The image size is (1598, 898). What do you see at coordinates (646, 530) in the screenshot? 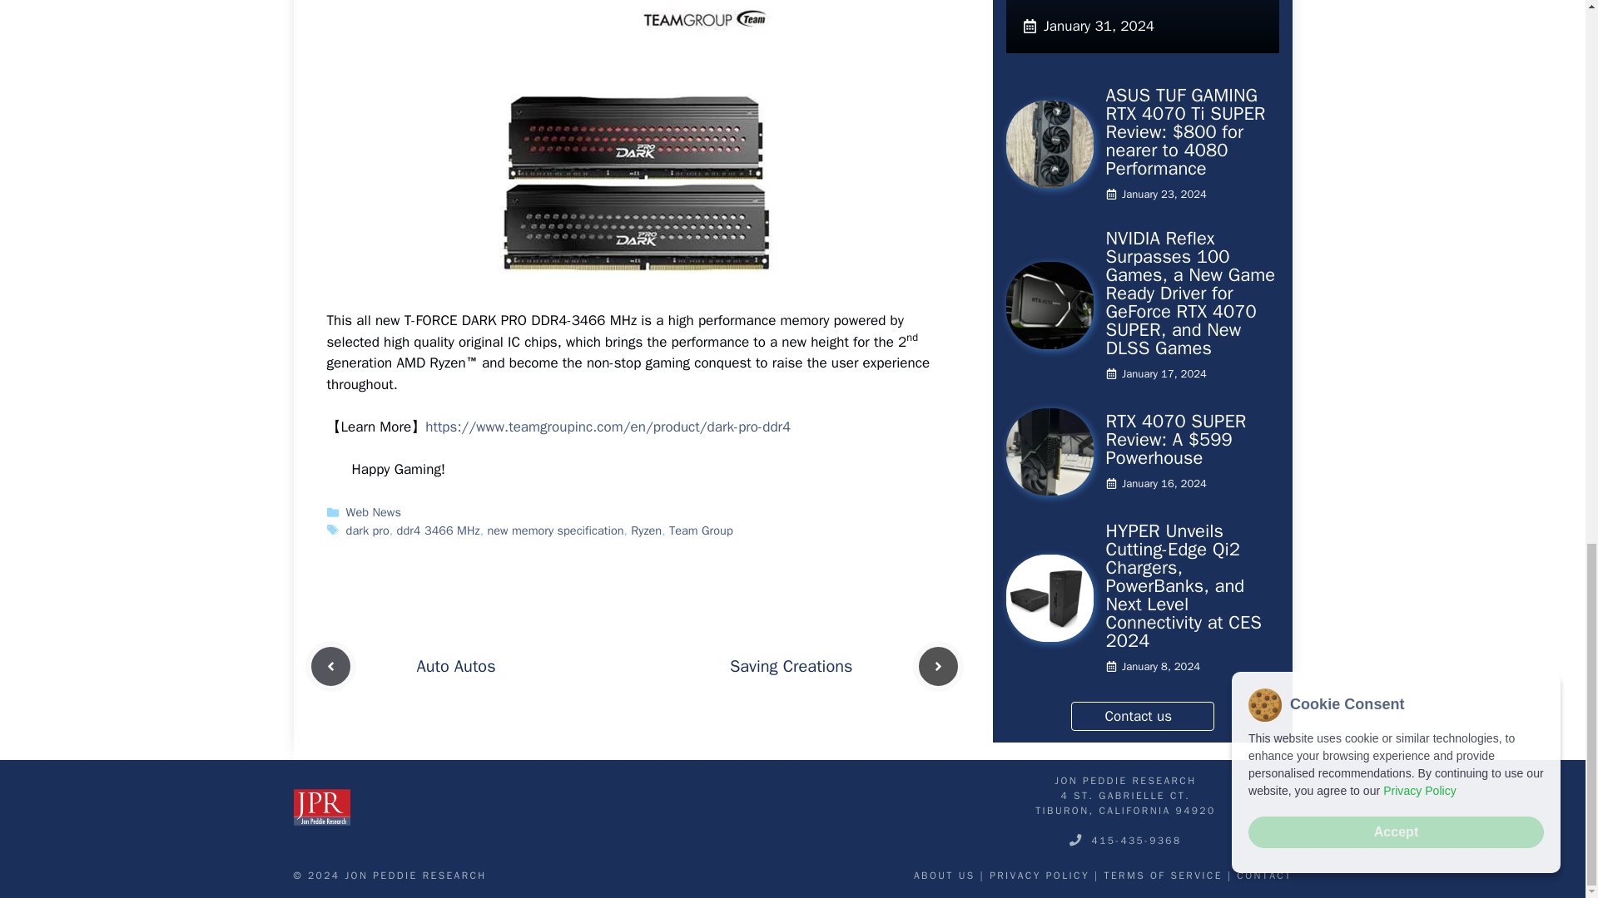
I see `Ryzen` at bounding box center [646, 530].